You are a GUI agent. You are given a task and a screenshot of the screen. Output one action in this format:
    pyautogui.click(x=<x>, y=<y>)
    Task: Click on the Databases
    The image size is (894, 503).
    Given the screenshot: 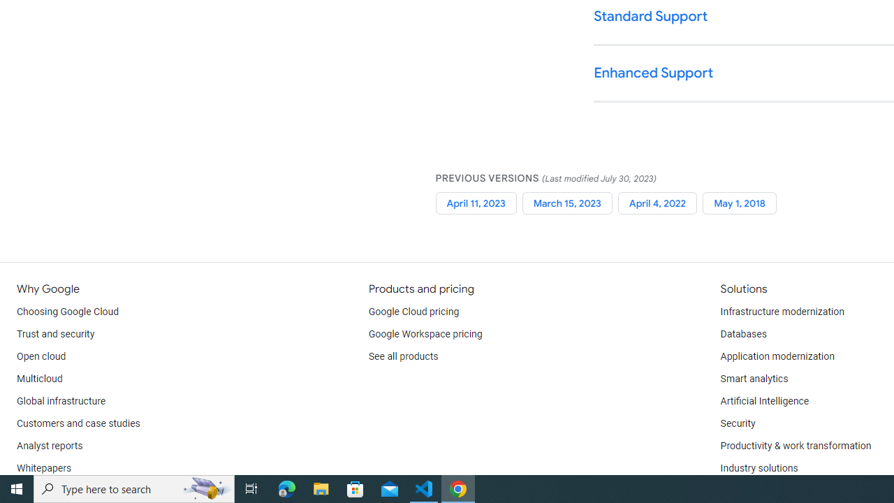 What is the action you would take?
    pyautogui.click(x=743, y=334)
    